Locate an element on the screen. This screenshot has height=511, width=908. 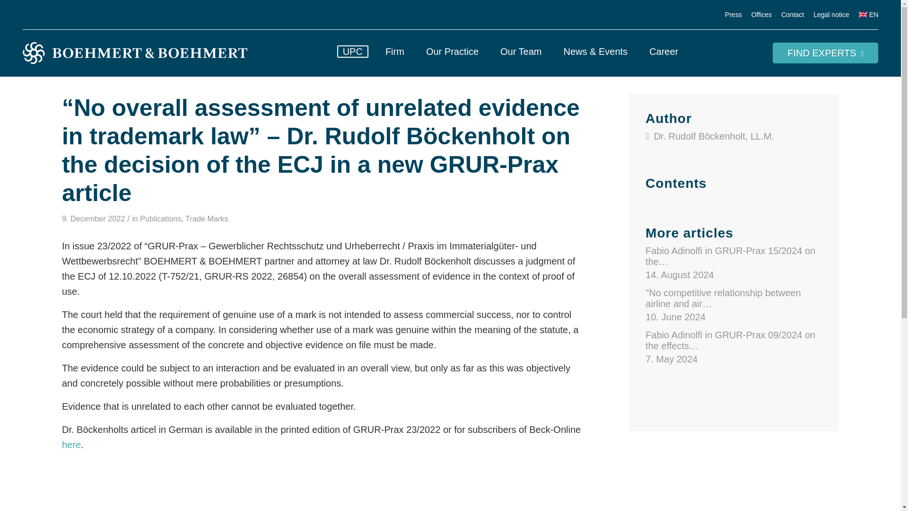
FIND EXPERTS is located at coordinates (825, 53).